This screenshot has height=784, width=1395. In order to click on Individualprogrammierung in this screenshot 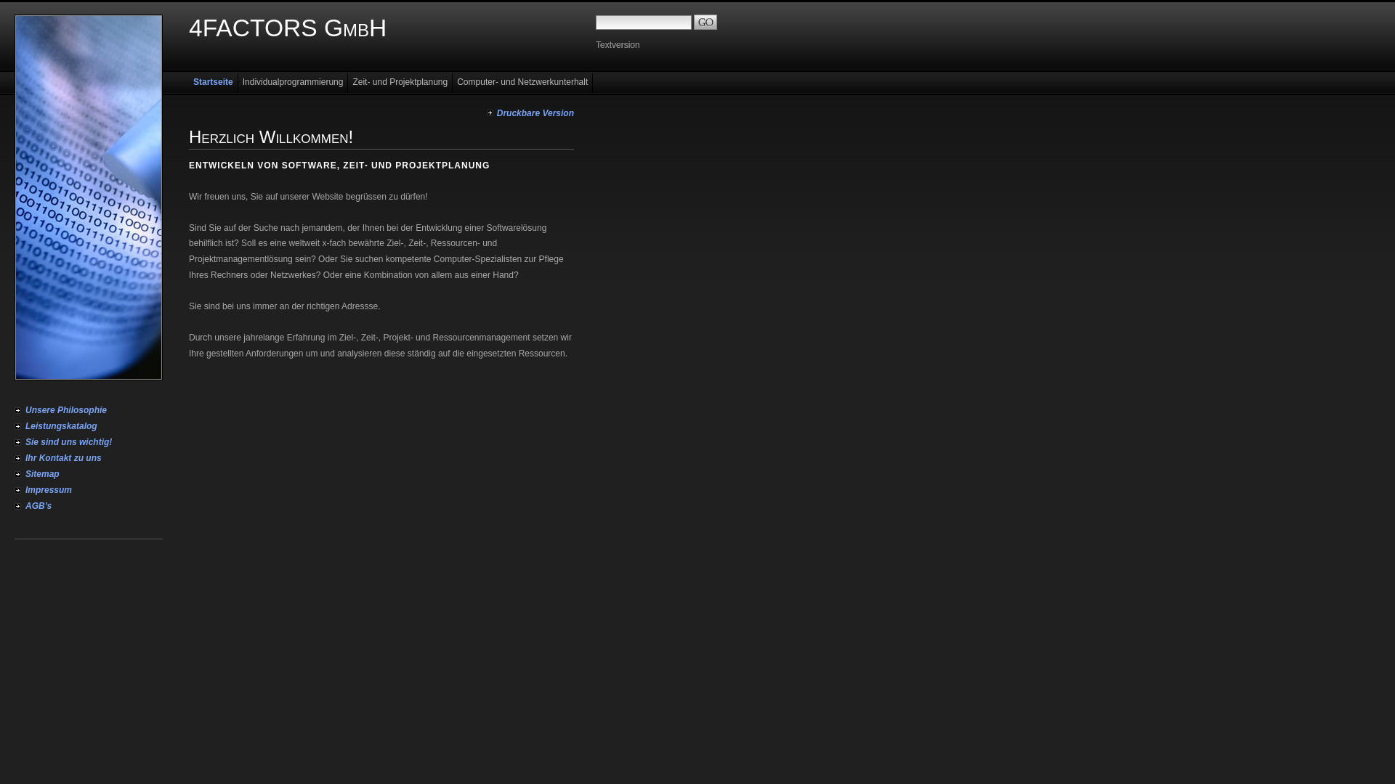, I will do `click(294, 83)`.